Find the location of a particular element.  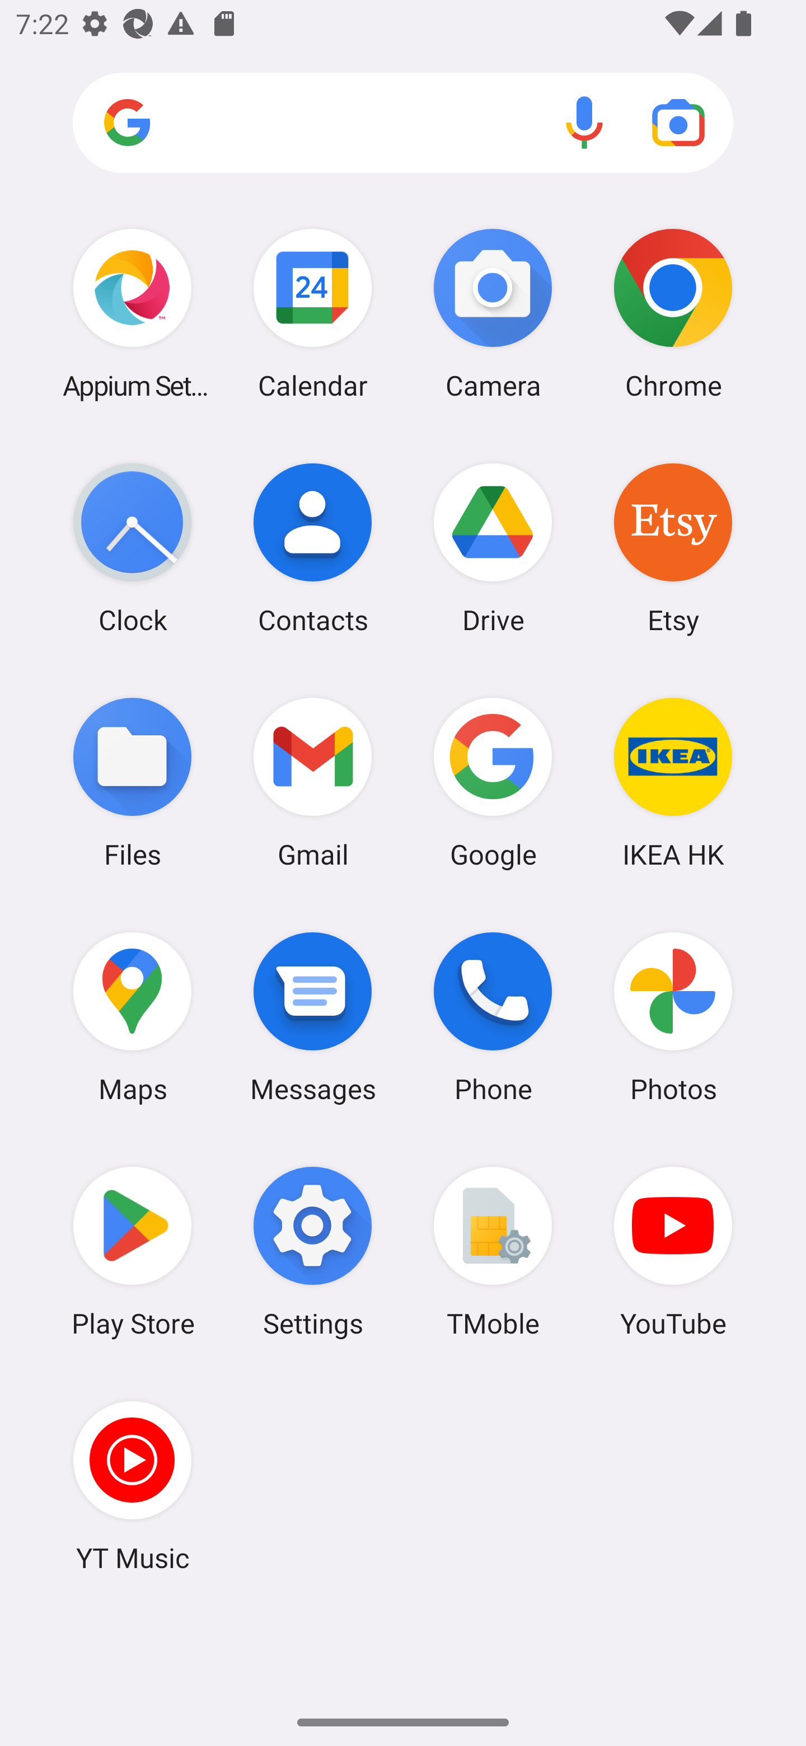

Files is located at coordinates (132, 782).